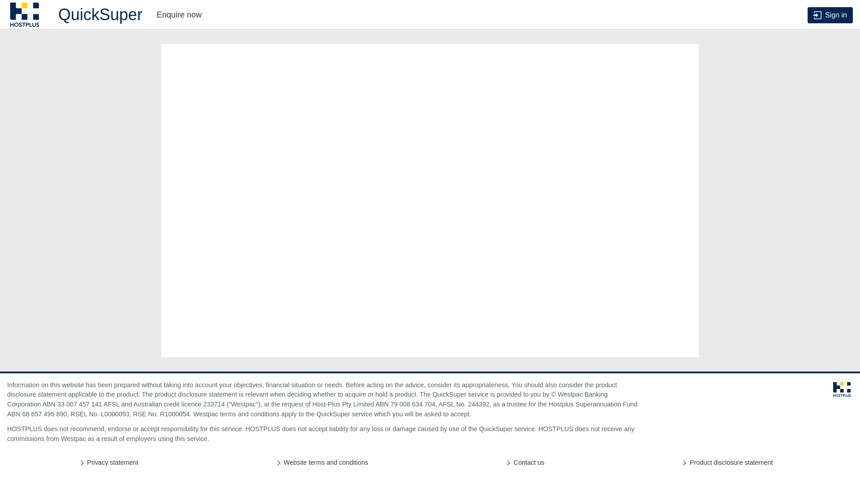  What do you see at coordinates (75, 15) in the screenshot?
I see `QuickSuper` at bounding box center [75, 15].